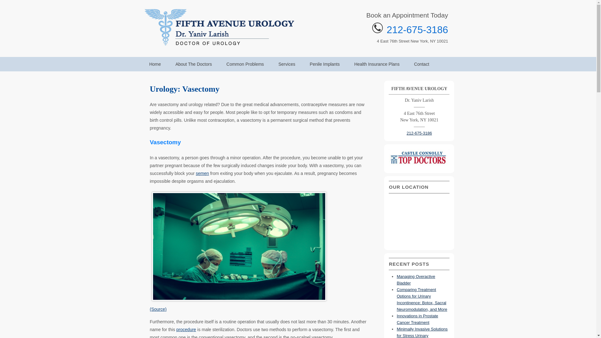 The height and width of the screenshot is (338, 601). What do you see at coordinates (417, 319) in the screenshot?
I see `Innovations in Prostate Cancer Treatment` at bounding box center [417, 319].